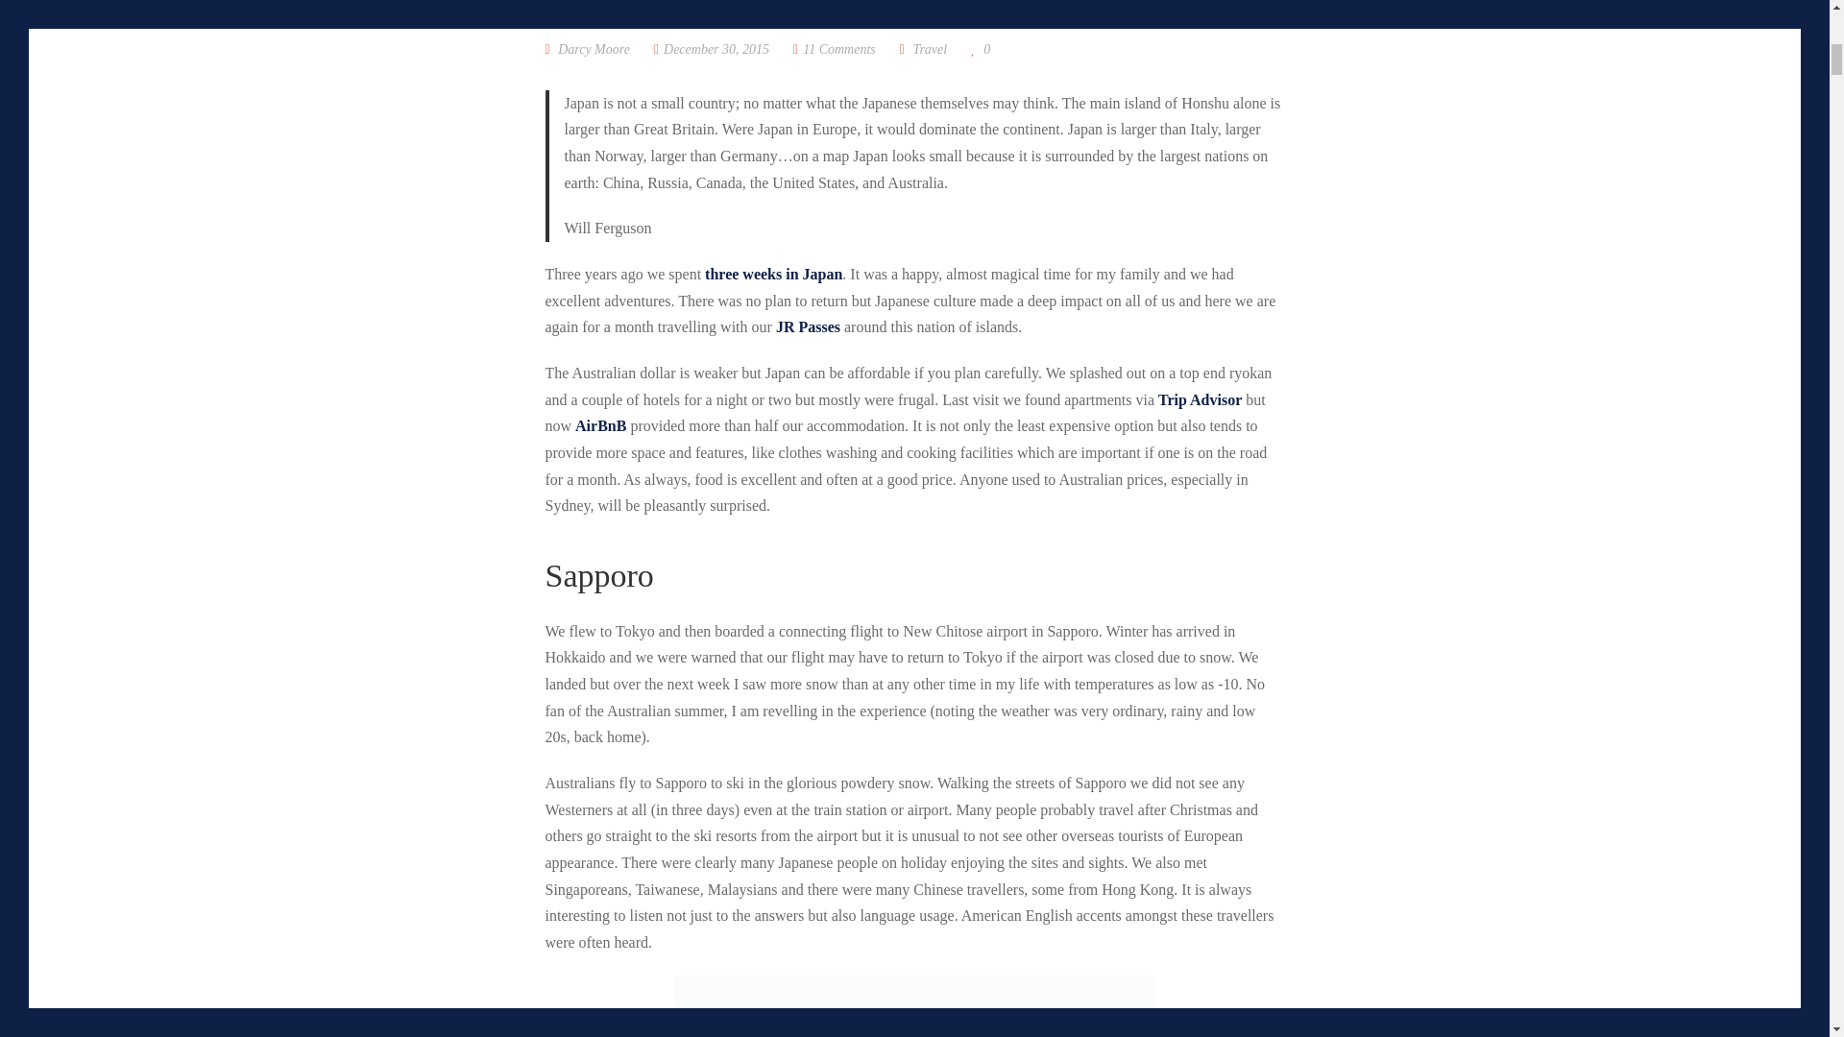 The width and height of the screenshot is (1844, 1037). I want to click on Trip Advisor, so click(1199, 399).